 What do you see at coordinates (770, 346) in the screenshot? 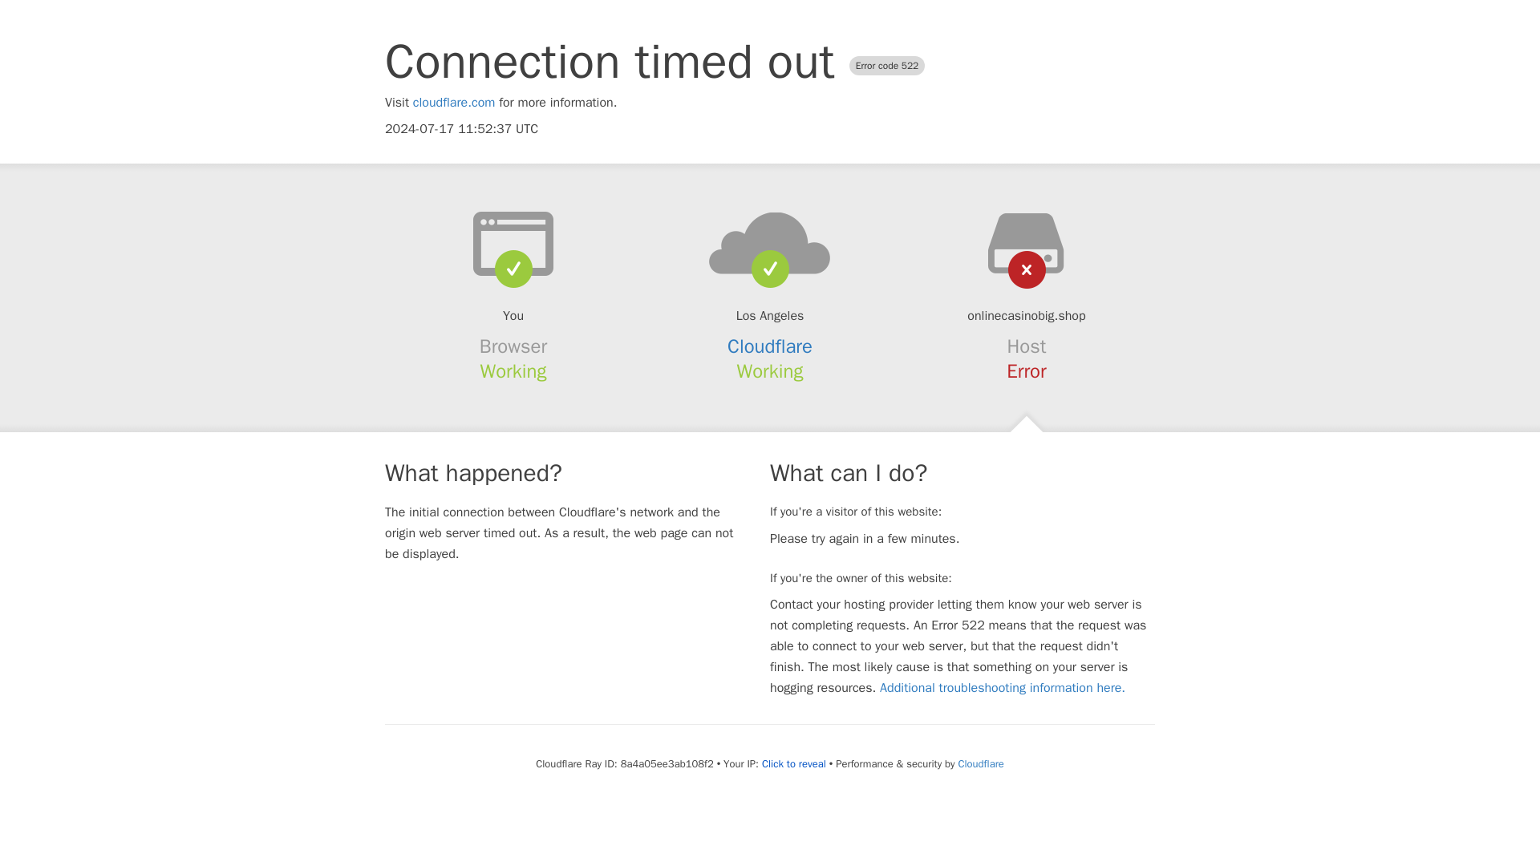
I see `Cloudflare` at bounding box center [770, 346].